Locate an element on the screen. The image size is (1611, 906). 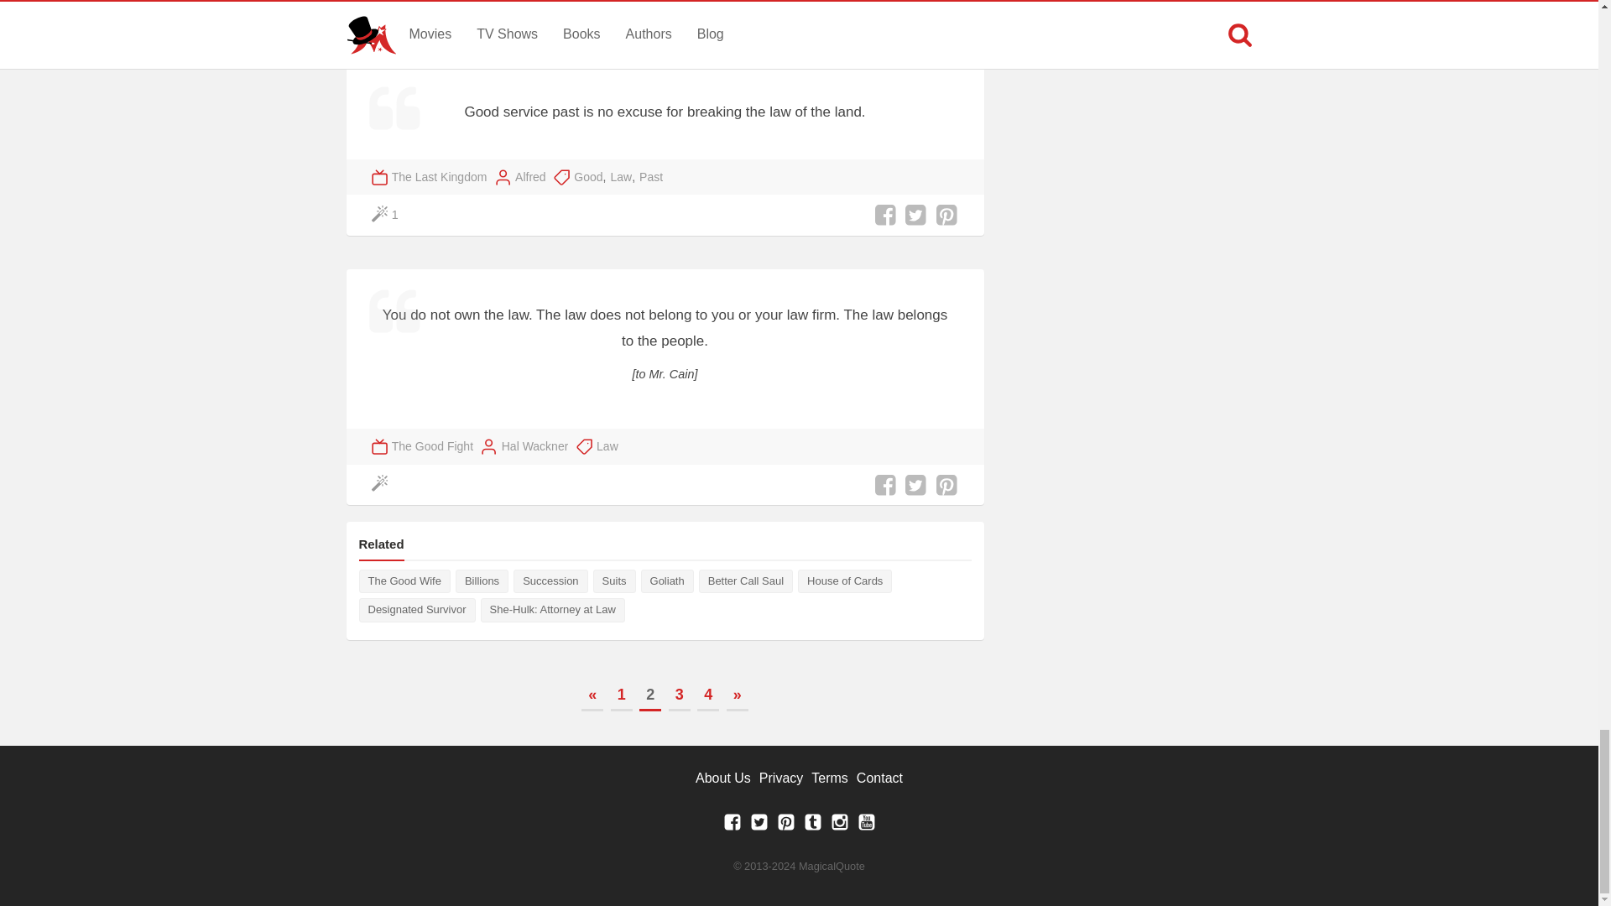
Do Some Magic! is located at coordinates (383, 485).